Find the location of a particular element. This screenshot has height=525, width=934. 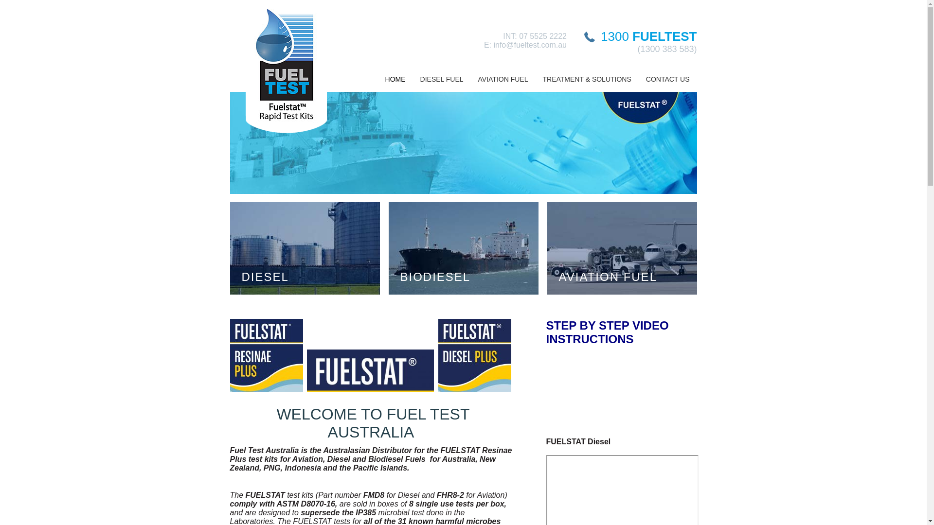

HOME is located at coordinates (395, 82).